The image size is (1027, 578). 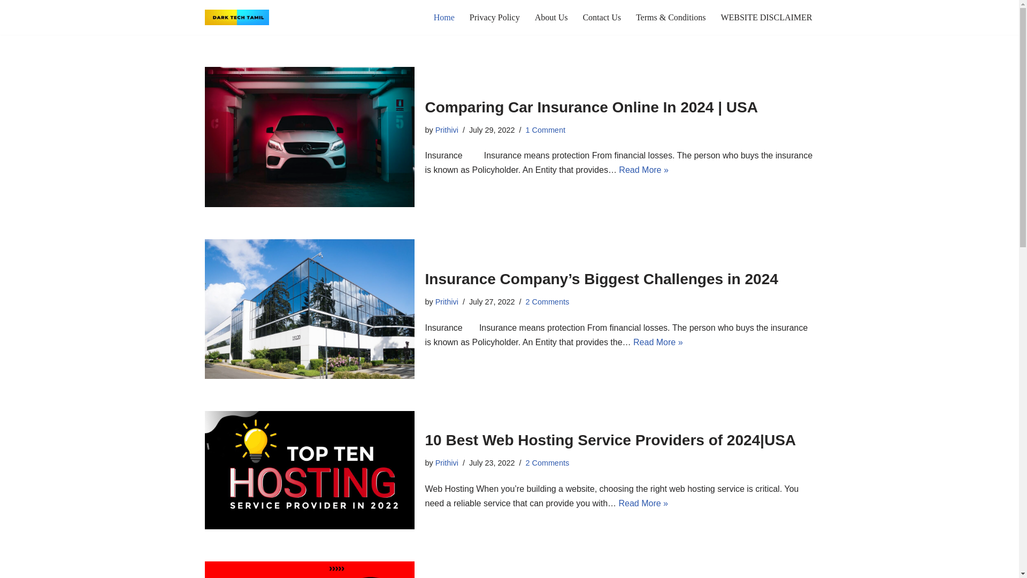 What do you see at coordinates (601, 17) in the screenshot?
I see `Contact Us` at bounding box center [601, 17].